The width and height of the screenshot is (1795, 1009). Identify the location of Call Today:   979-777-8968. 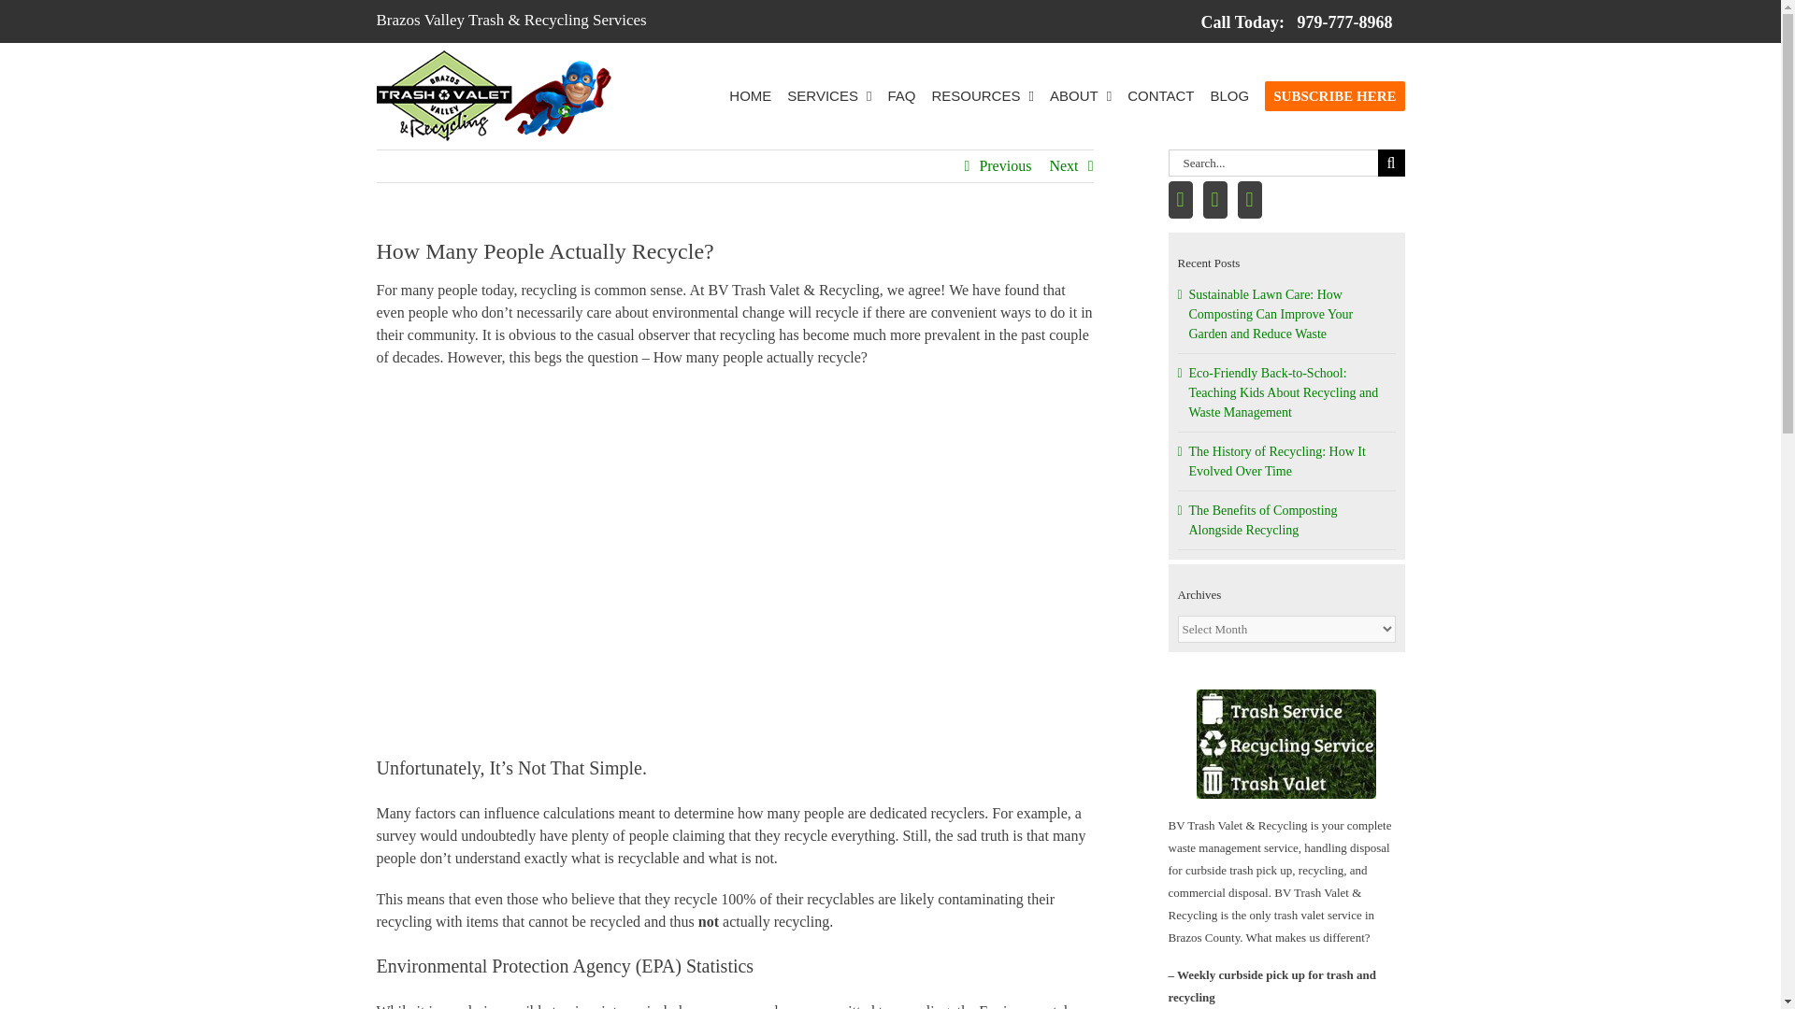
(1296, 21).